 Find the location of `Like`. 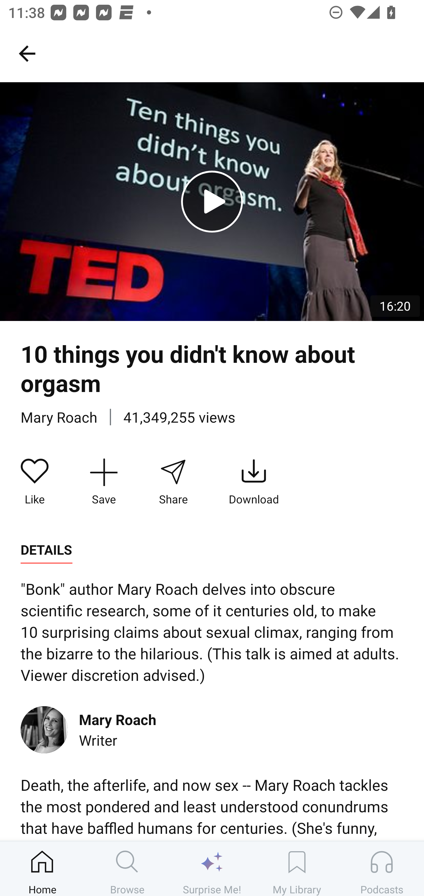

Like is located at coordinates (35, 482).